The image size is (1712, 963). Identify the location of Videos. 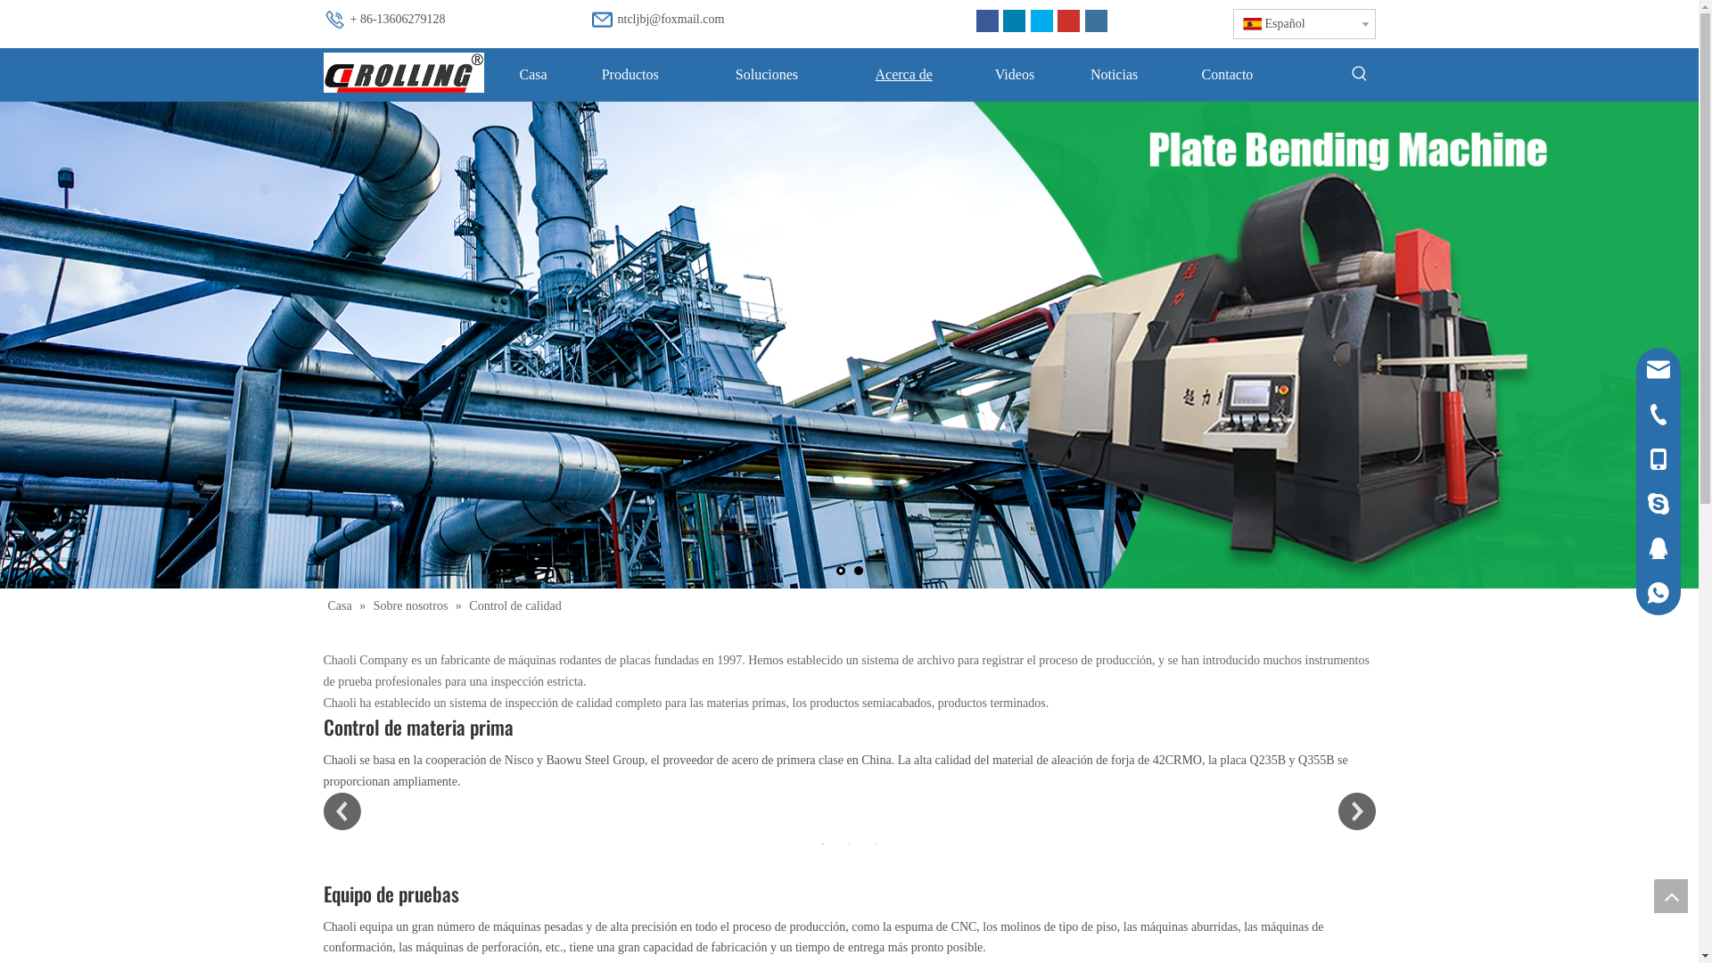
(1015, 75).